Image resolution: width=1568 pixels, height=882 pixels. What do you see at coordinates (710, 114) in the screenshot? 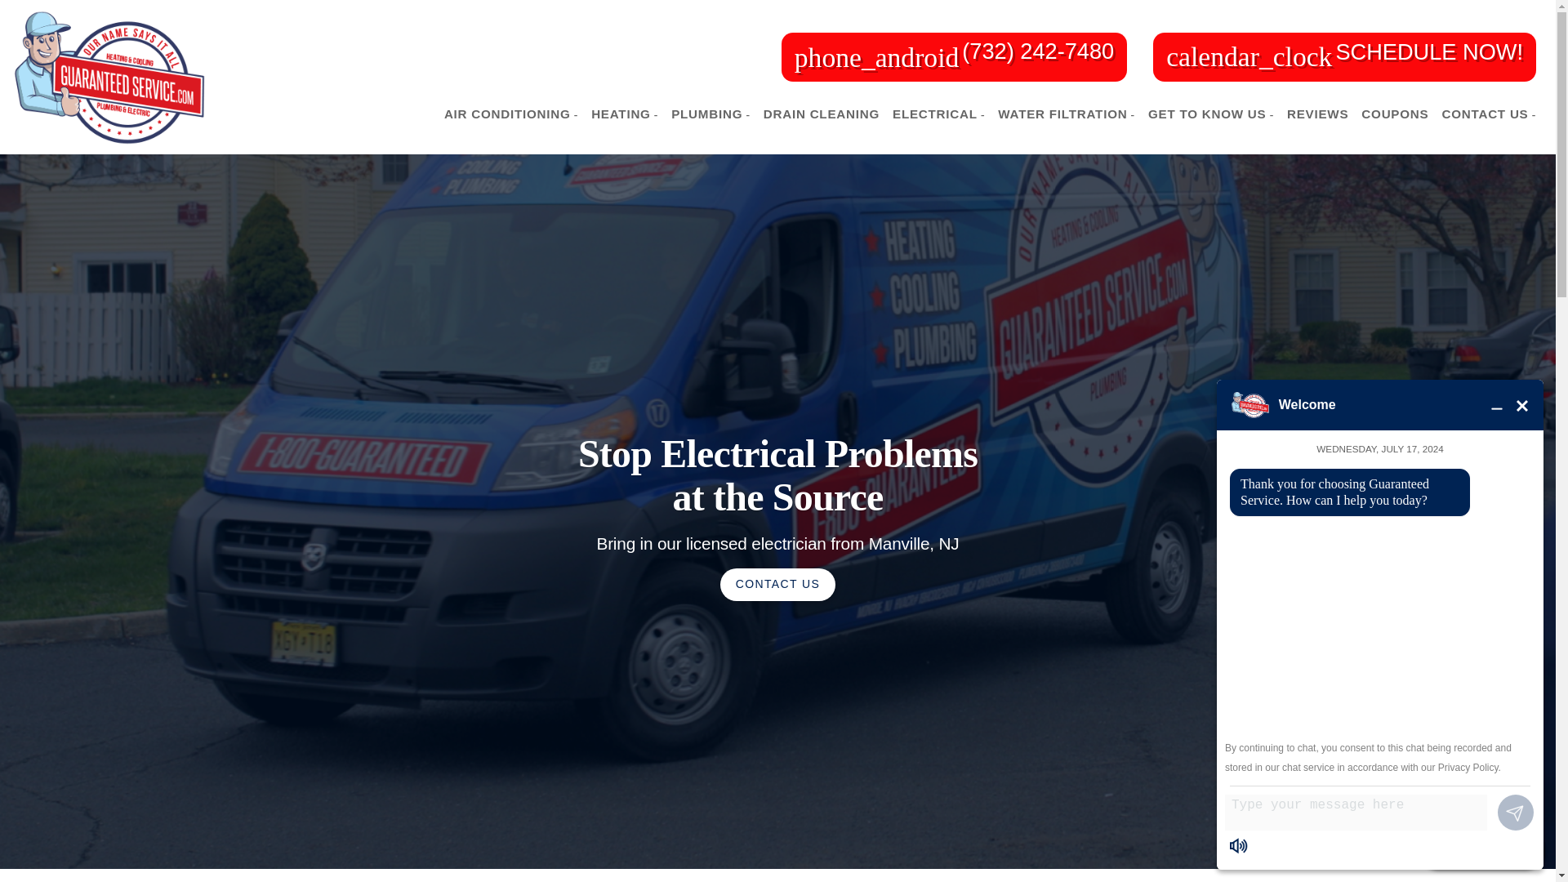
I see `PLUMBING` at bounding box center [710, 114].